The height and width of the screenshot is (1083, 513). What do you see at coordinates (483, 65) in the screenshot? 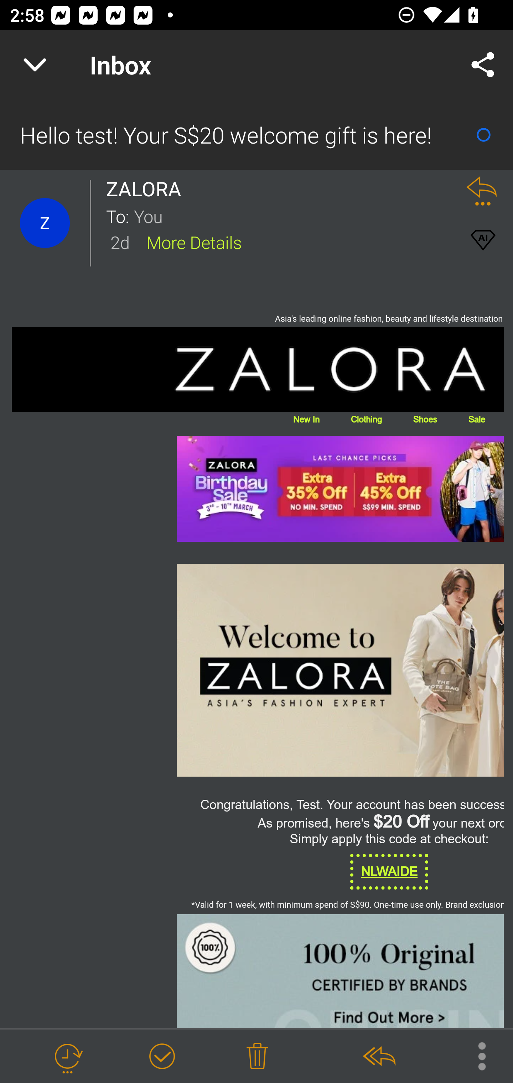
I see `Share` at bounding box center [483, 65].